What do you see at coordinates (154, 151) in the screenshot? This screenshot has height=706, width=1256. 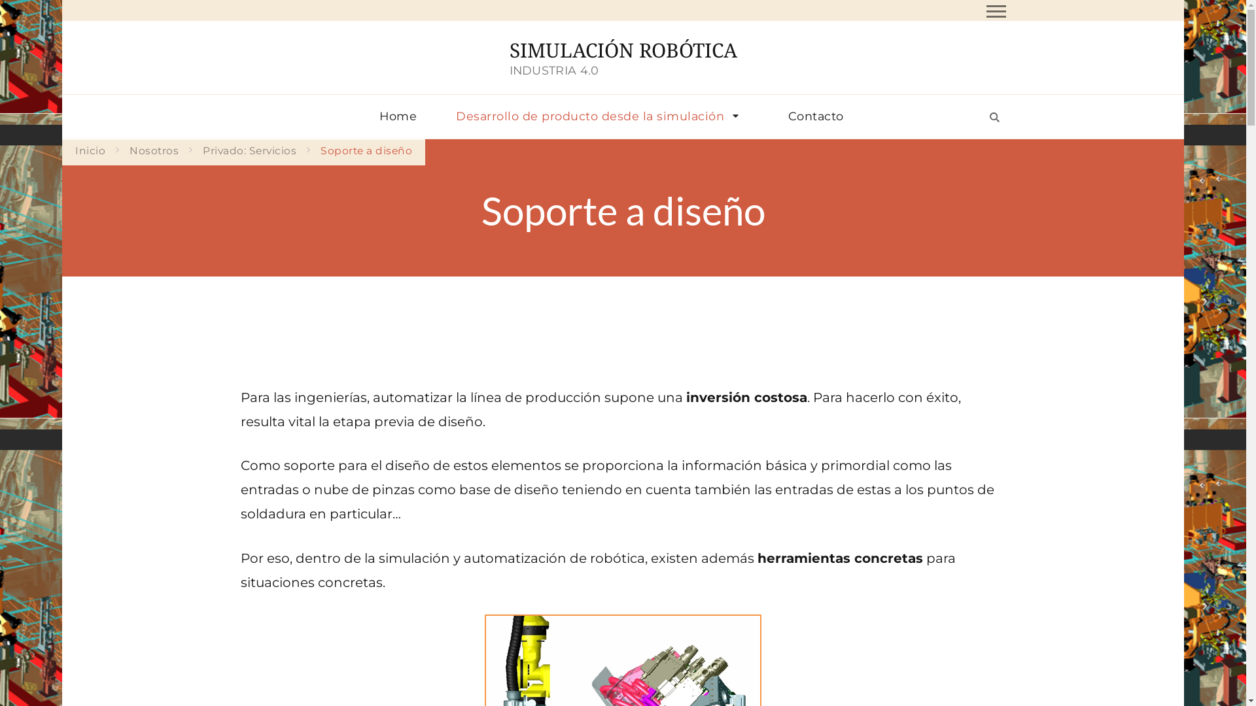 I see `Nosotros` at bounding box center [154, 151].